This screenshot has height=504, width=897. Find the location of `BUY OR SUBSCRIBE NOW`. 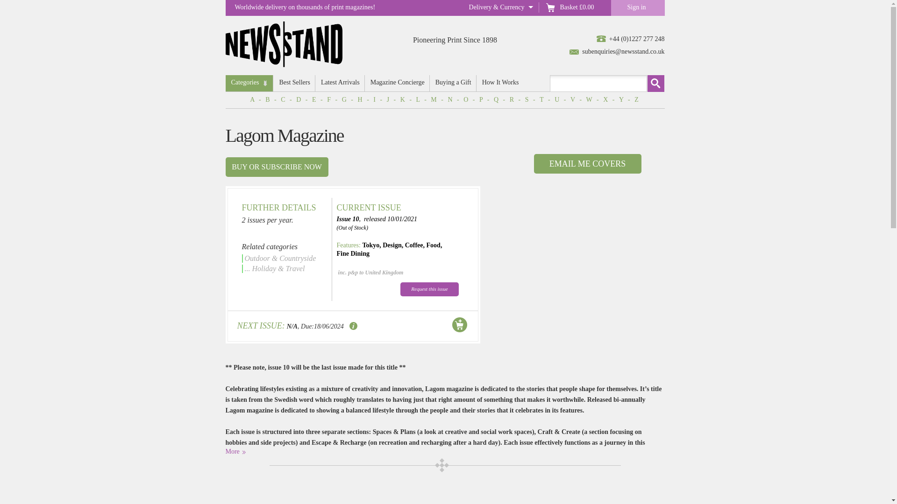

BUY OR SUBSCRIBE NOW is located at coordinates (277, 167).